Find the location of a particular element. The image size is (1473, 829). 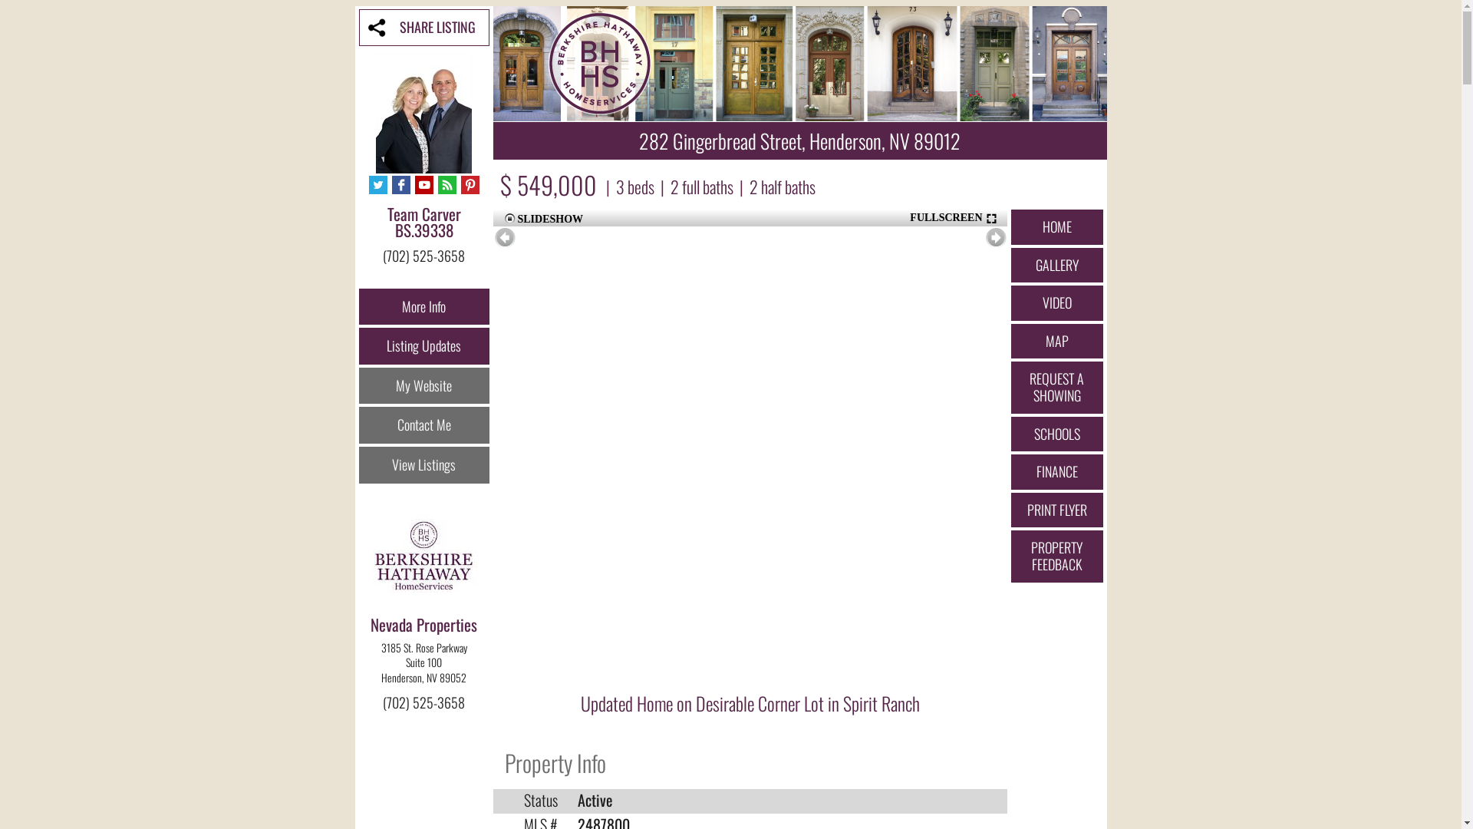

Team Carver
BS.39338 is located at coordinates (423, 230).